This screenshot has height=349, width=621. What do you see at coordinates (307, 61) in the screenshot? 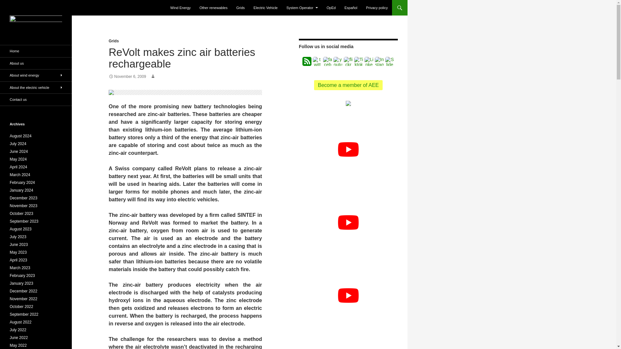
I see `RSS` at bounding box center [307, 61].